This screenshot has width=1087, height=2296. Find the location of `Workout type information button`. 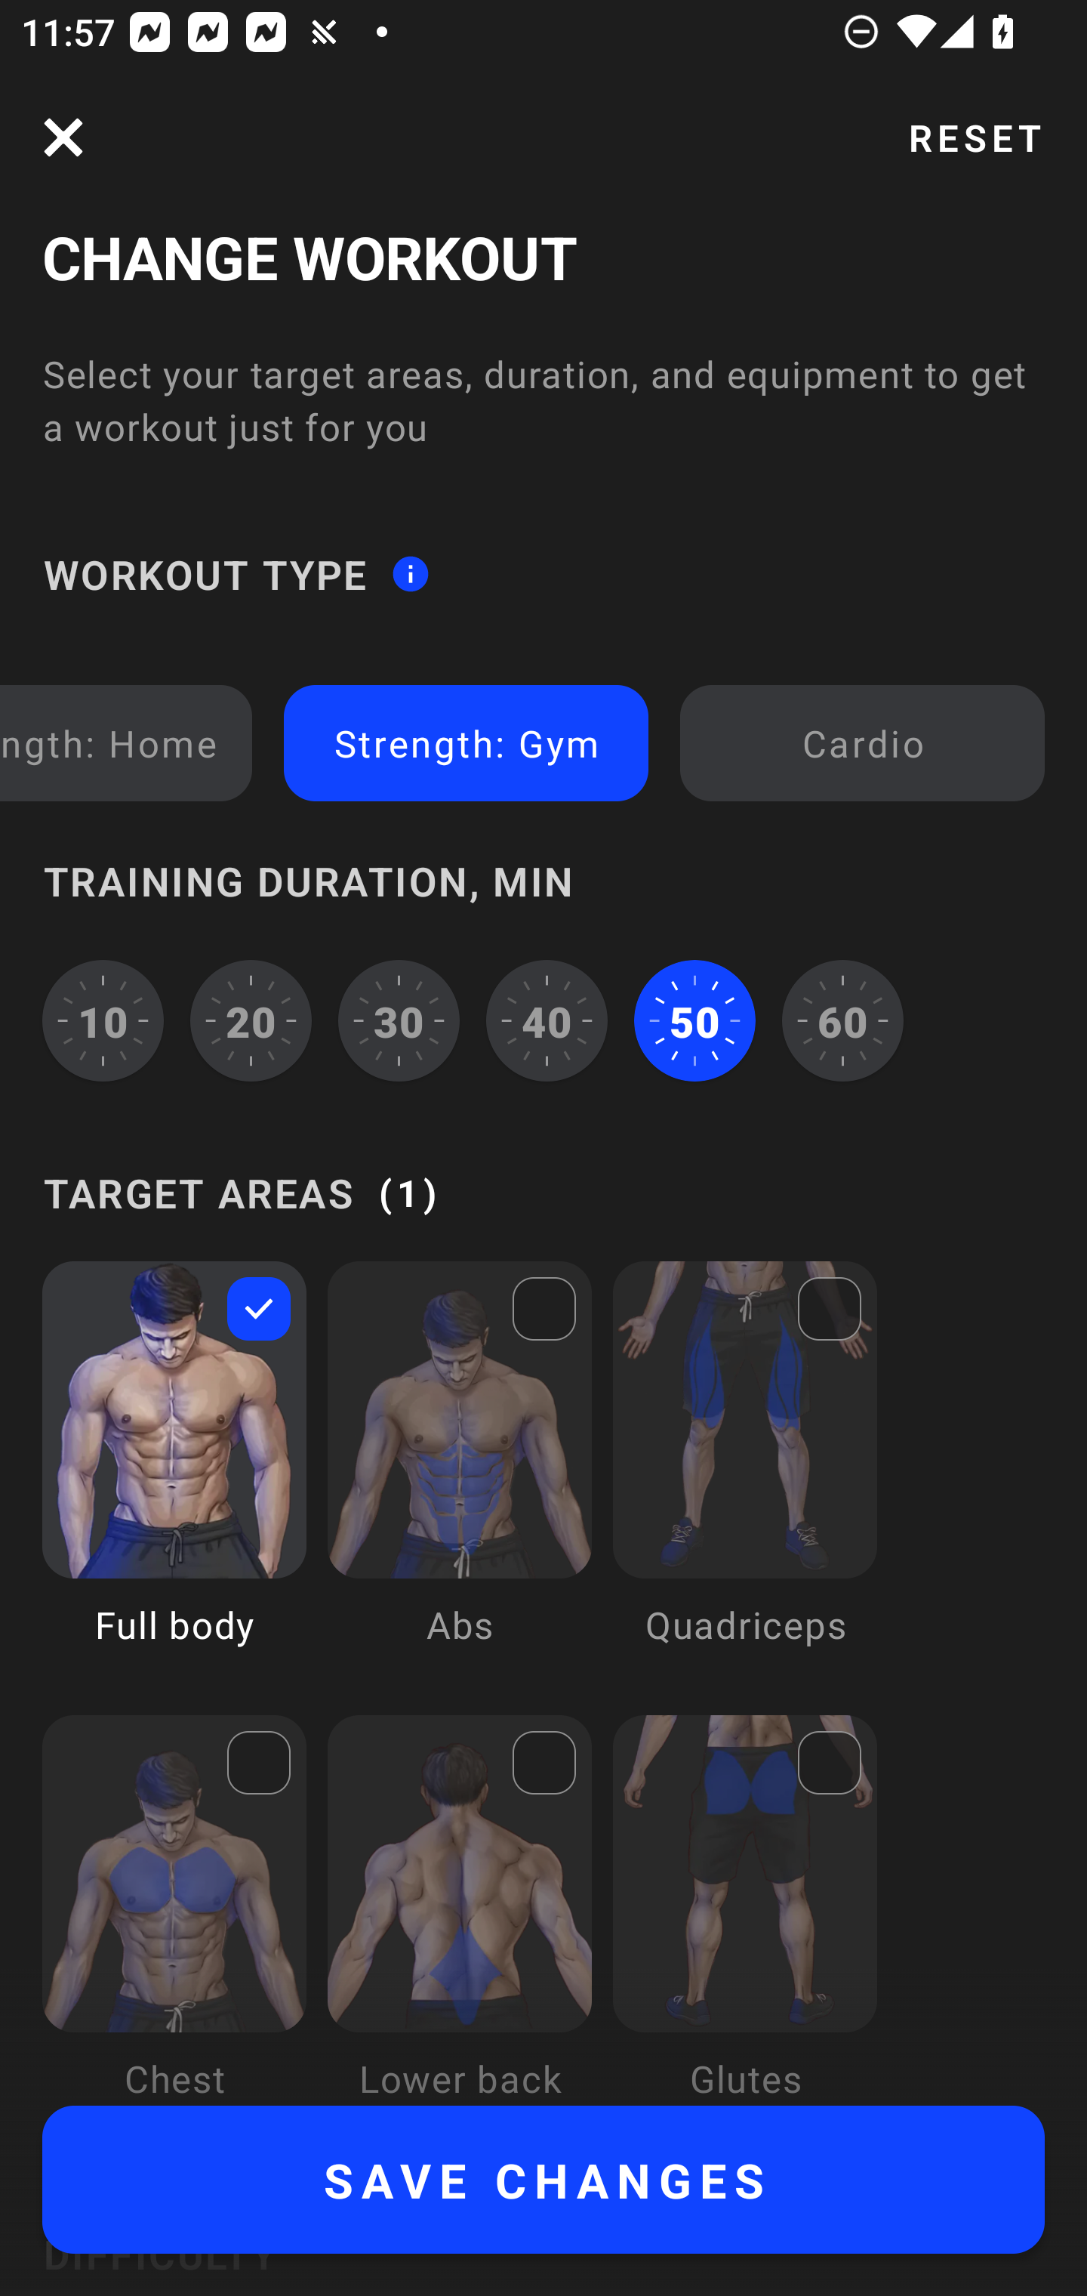

Workout type information button is located at coordinates (410, 574).